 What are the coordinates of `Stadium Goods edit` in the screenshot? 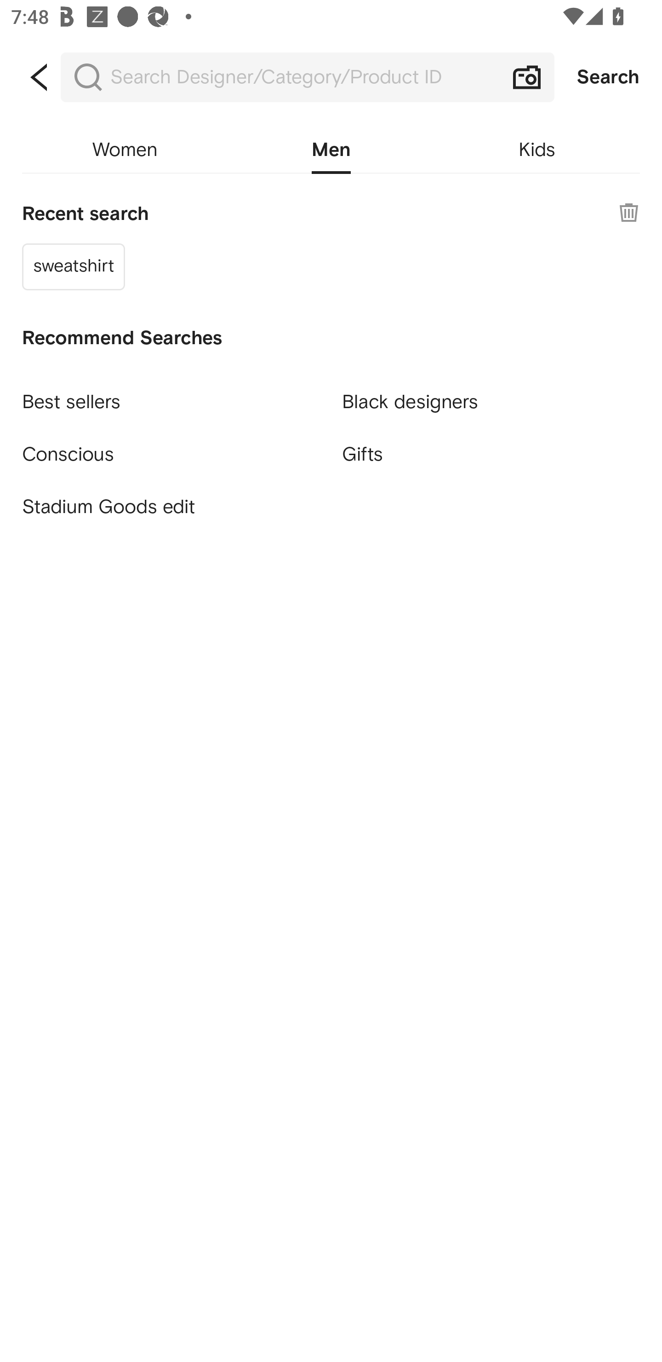 It's located at (171, 507).